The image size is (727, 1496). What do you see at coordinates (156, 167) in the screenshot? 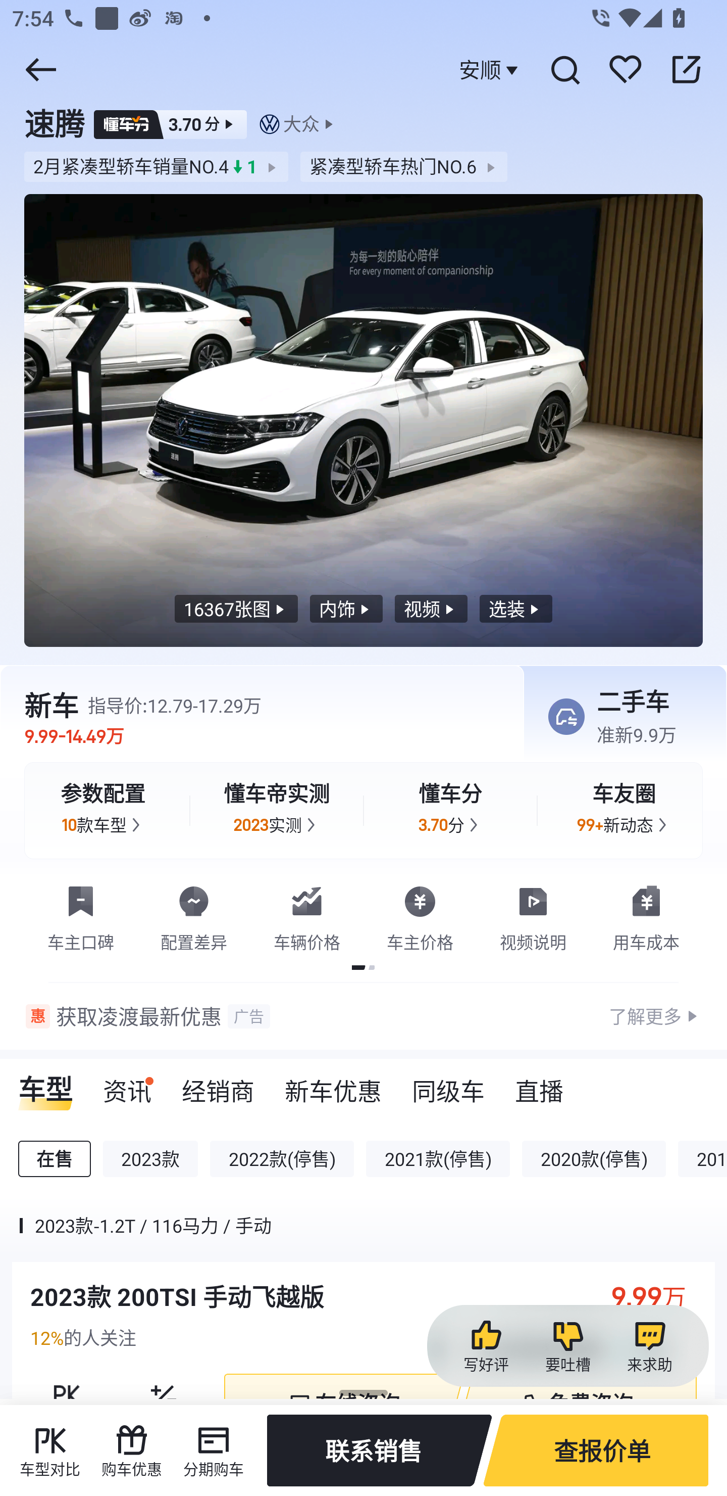
I see `2月紧凑型轿车销量NO.41 ` at bounding box center [156, 167].